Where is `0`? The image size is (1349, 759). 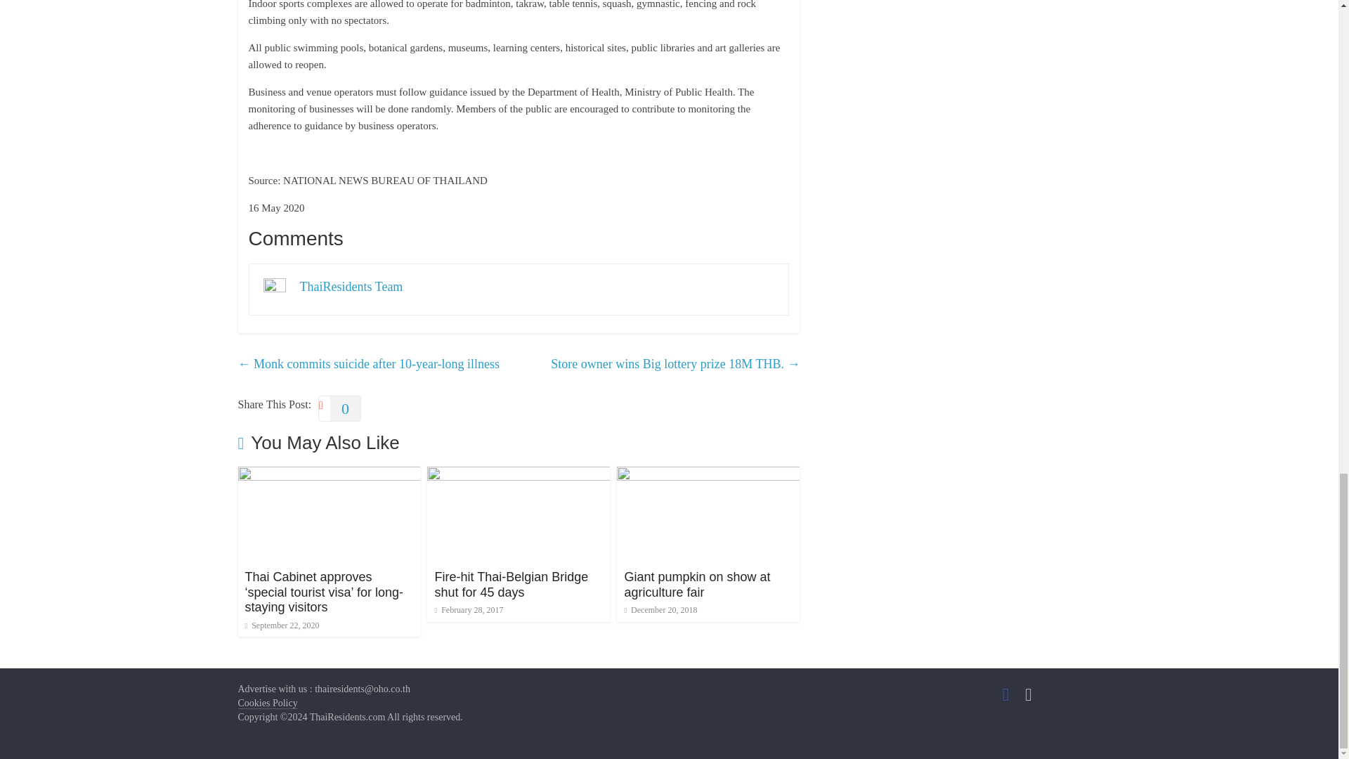
0 is located at coordinates (340, 408).